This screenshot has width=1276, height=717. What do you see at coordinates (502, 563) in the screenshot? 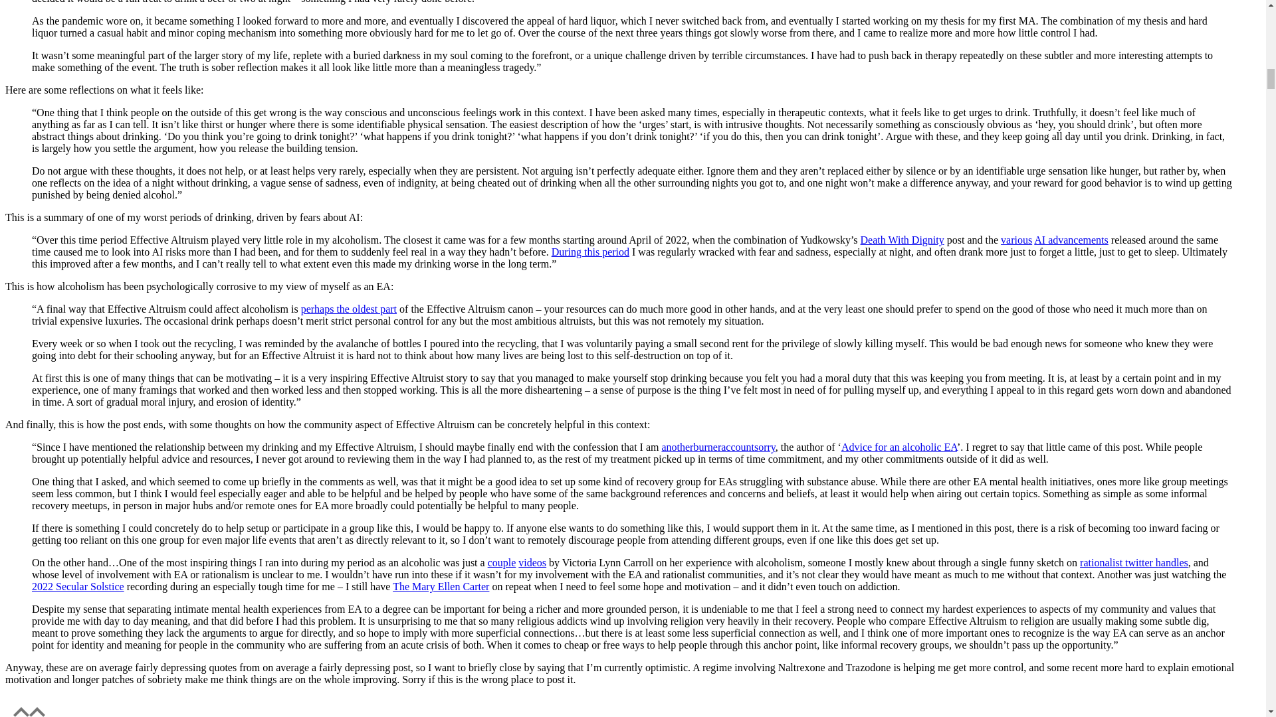
I see `couple` at bounding box center [502, 563].